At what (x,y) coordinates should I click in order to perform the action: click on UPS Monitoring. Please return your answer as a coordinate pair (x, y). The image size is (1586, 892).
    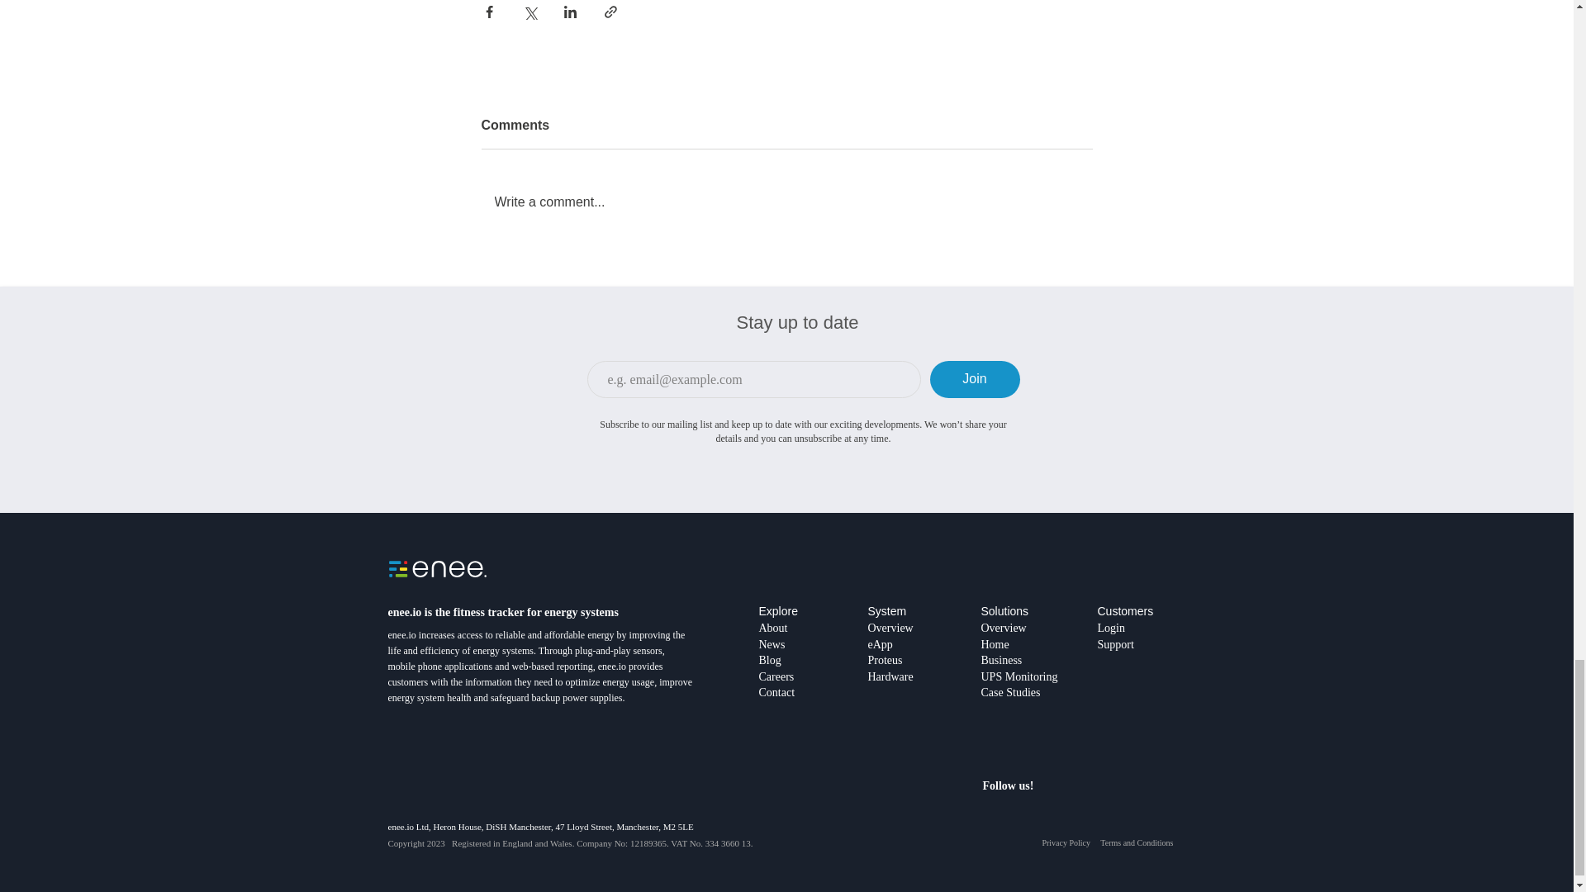
    Looking at the image, I should click on (1019, 677).